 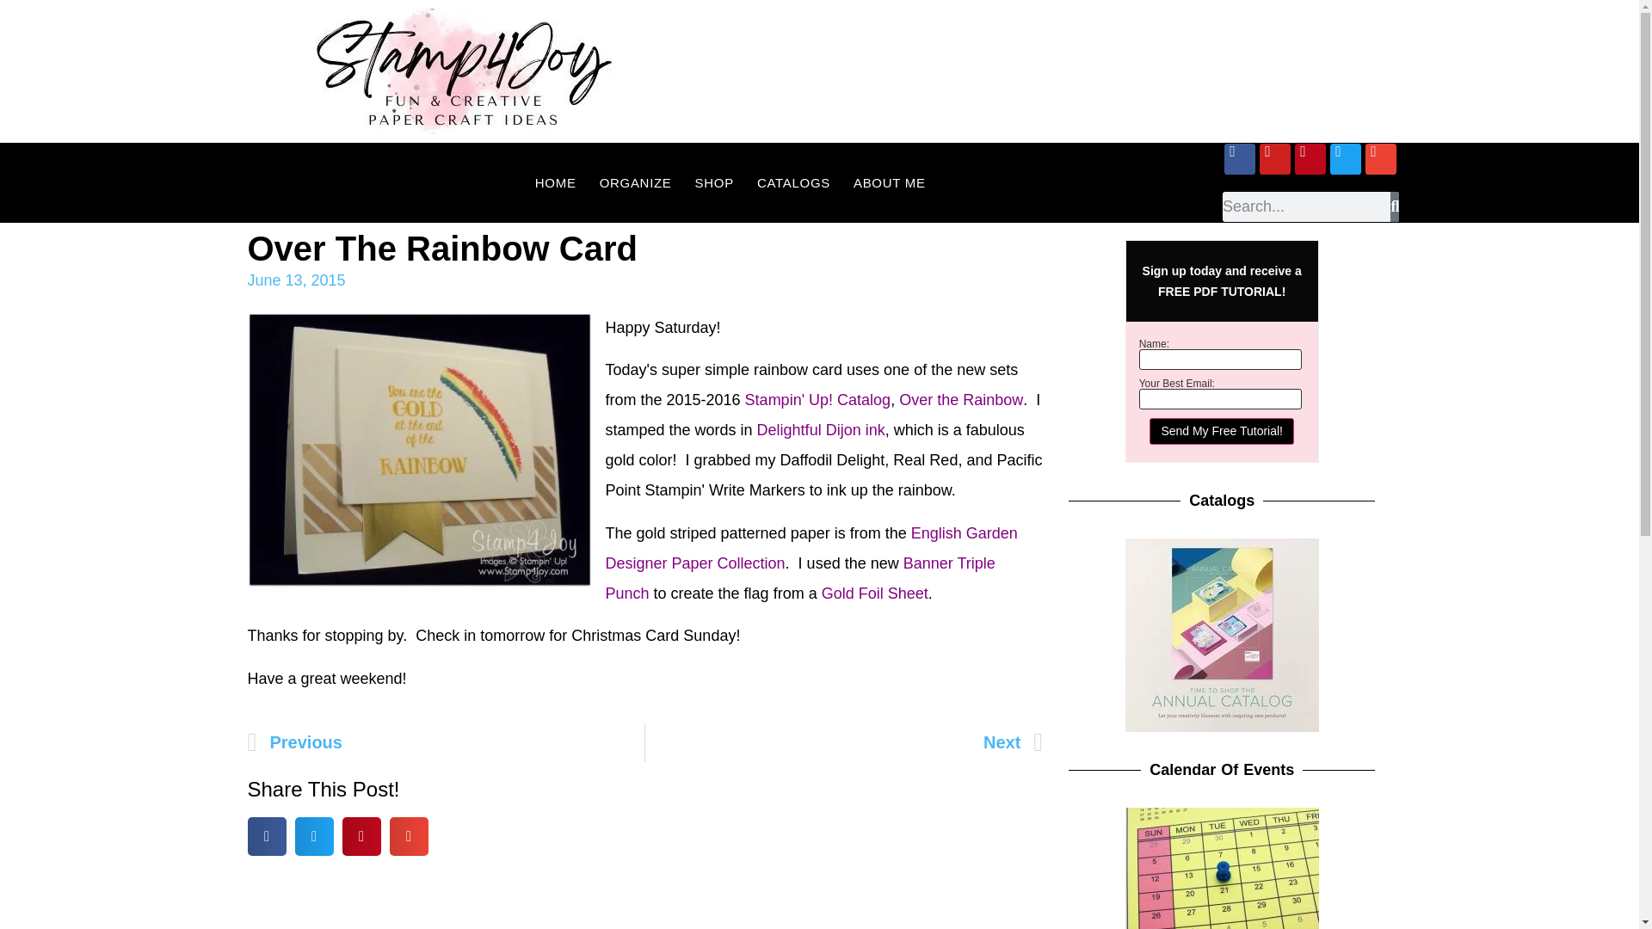 What do you see at coordinates (1222, 868) in the screenshot?
I see `Stamp4Joy Calendar of Events` at bounding box center [1222, 868].